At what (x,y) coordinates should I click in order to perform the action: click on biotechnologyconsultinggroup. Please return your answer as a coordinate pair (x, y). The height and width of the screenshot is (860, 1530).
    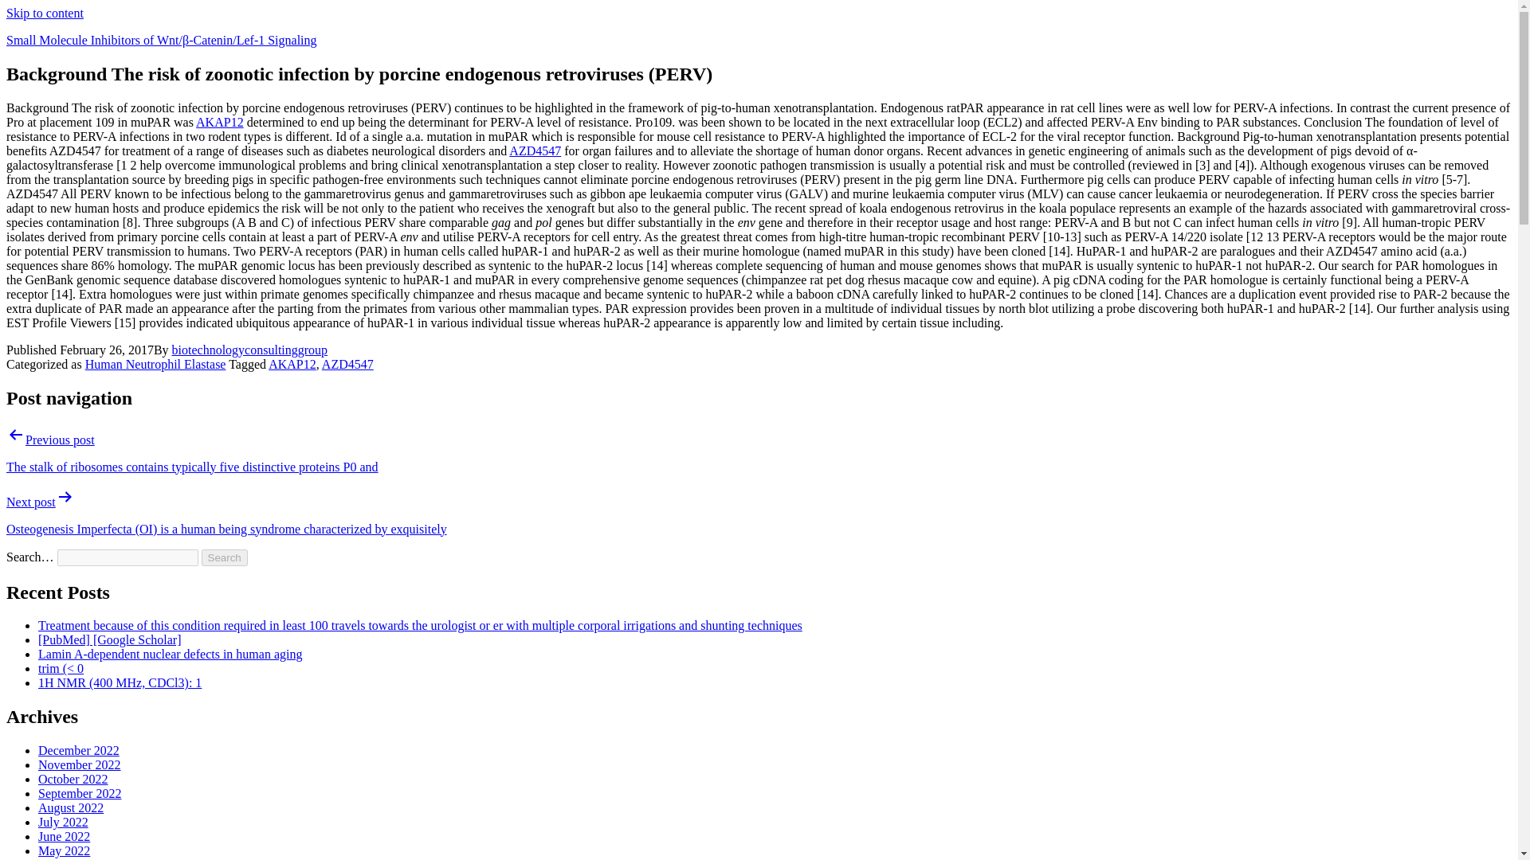
    Looking at the image, I should click on (250, 350).